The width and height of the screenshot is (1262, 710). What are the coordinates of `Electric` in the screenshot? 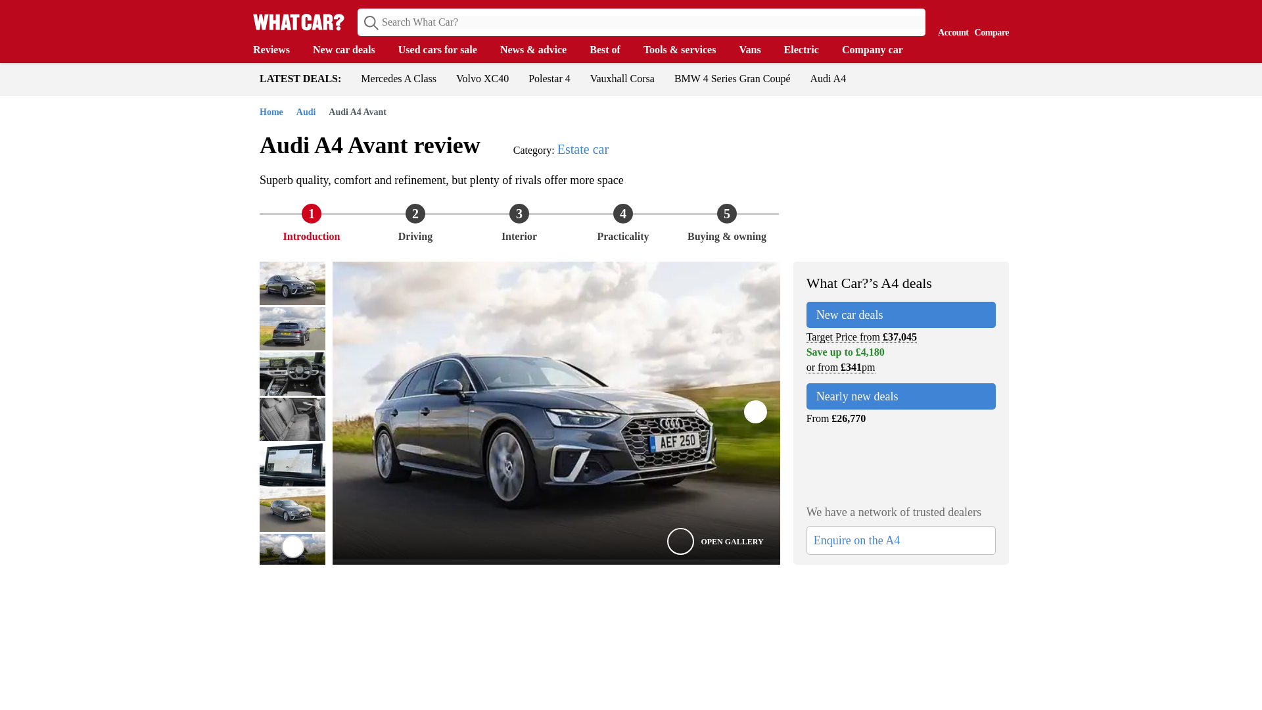 It's located at (807, 50).